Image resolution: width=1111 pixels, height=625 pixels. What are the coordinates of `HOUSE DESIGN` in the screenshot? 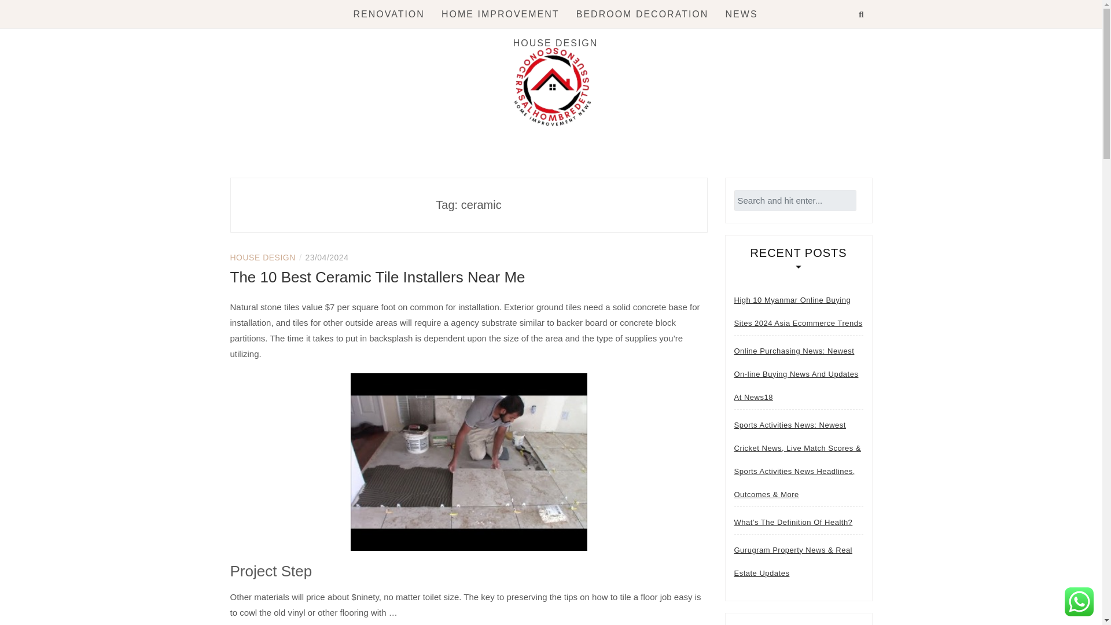 It's located at (555, 43).